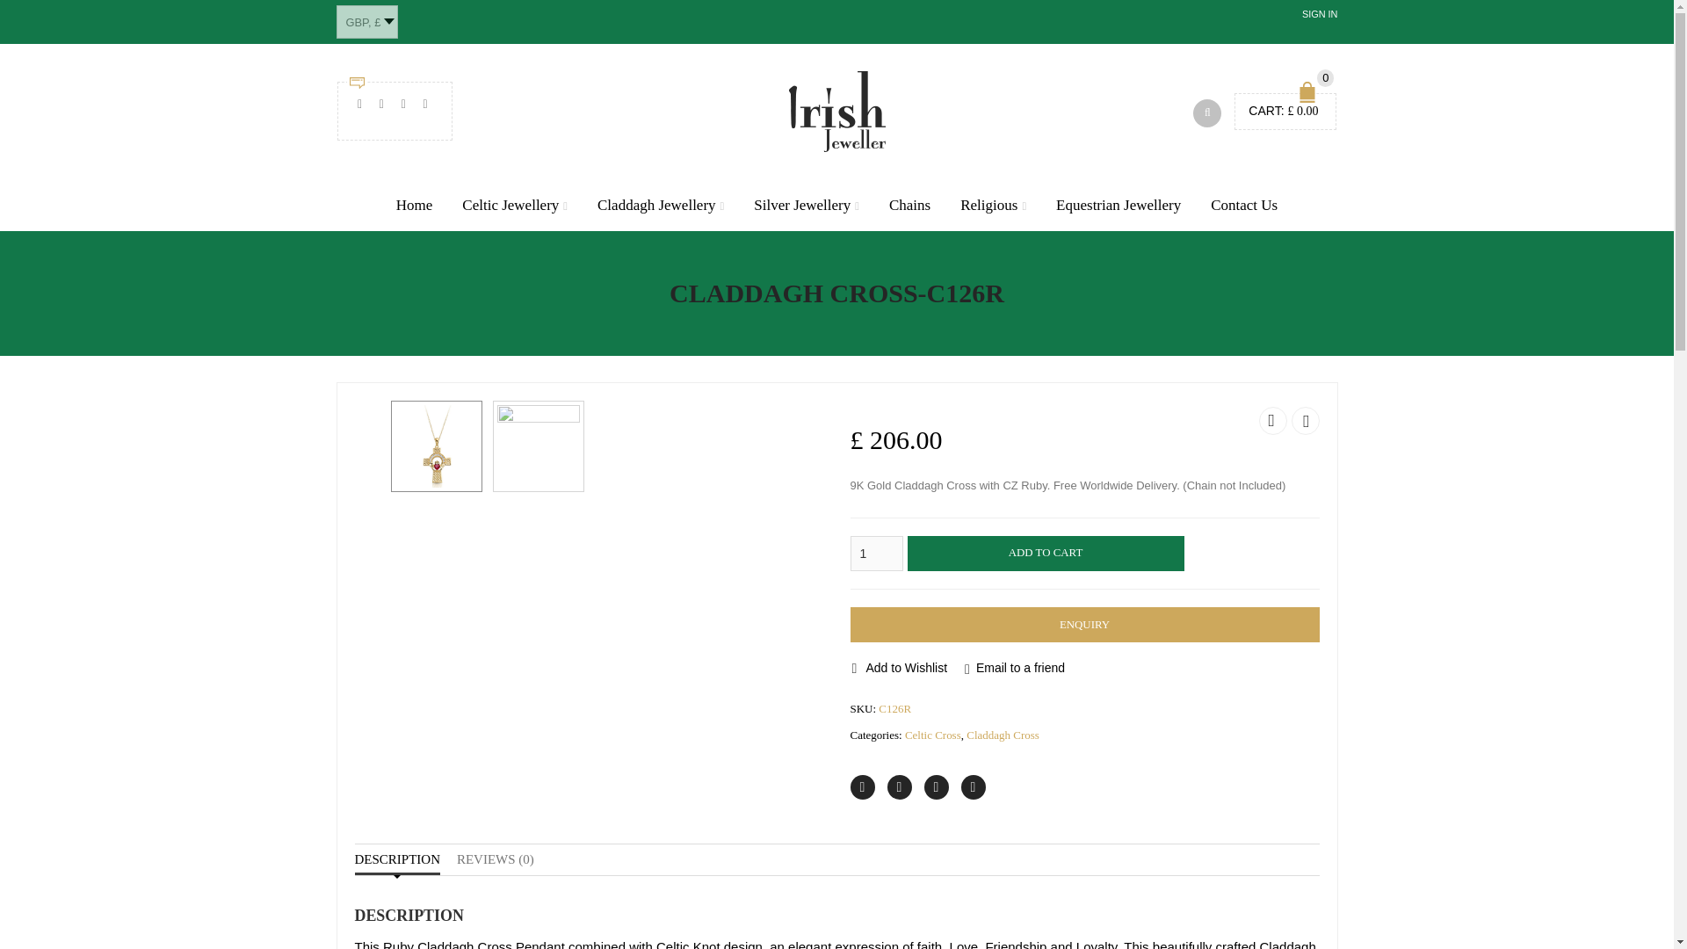  I want to click on Twitter, so click(360, 104).